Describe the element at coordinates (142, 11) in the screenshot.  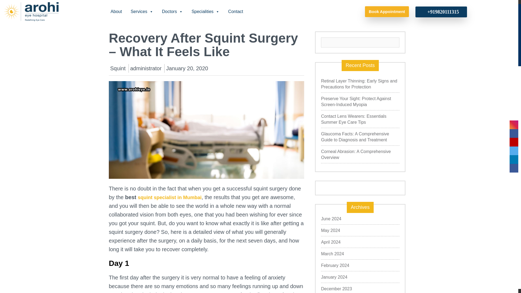
I see `Services` at that location.